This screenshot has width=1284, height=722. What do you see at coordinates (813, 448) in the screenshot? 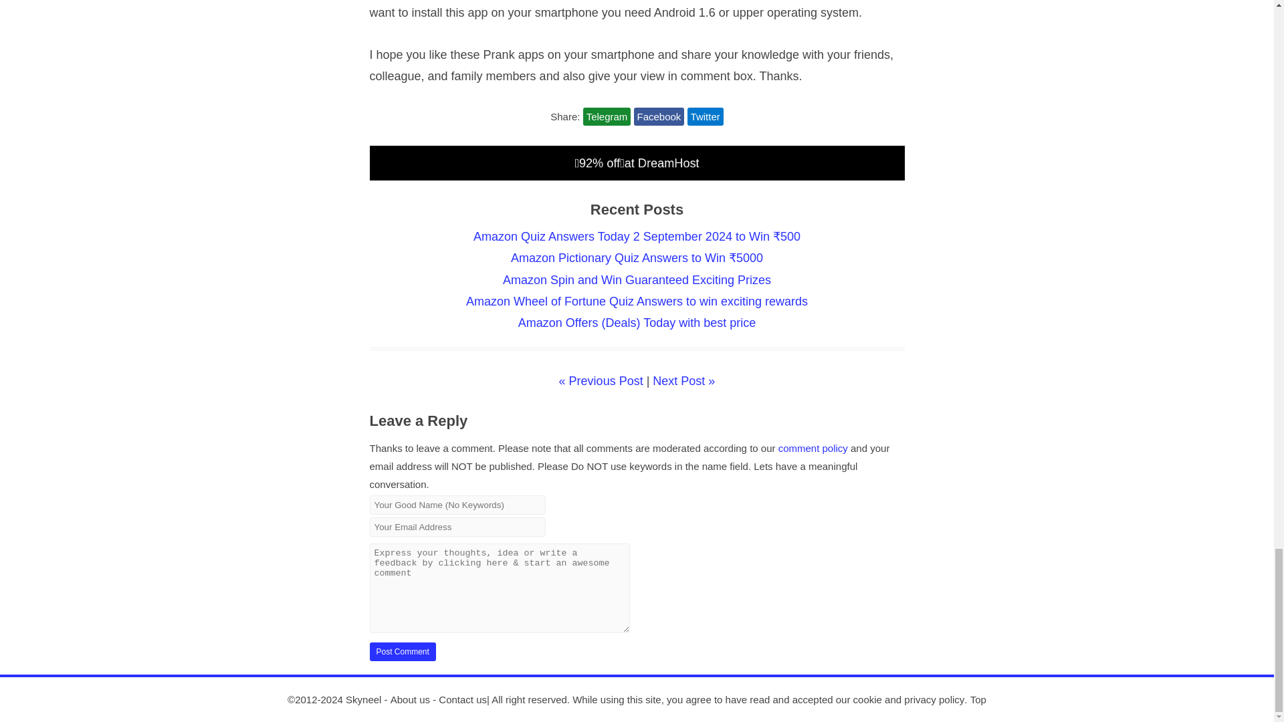
I see `comment policy` at bounding box center [813, 448].